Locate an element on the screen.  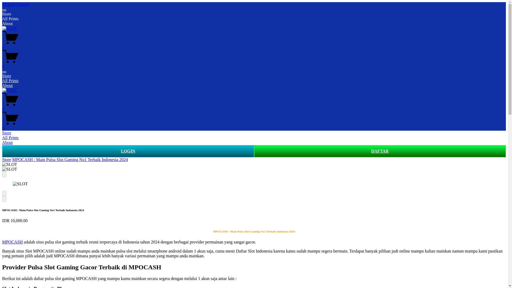
Skip to Content is located at coordinates (15, 4).